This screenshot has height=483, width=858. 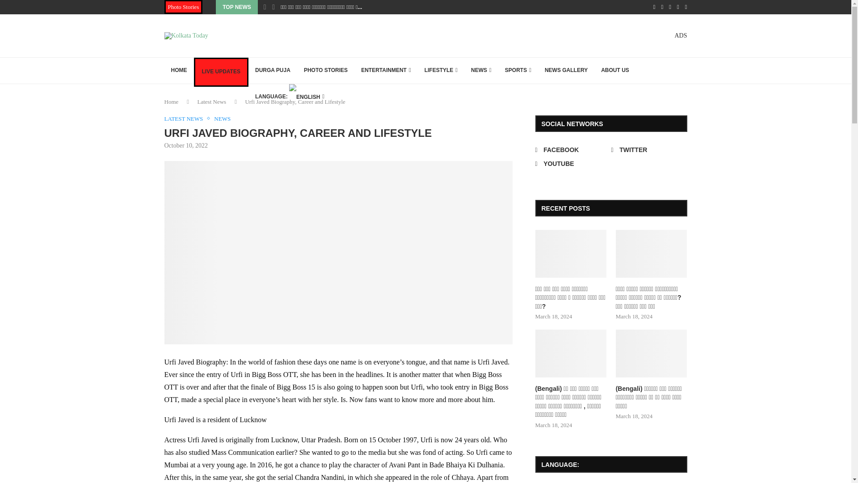 What do you see at coordinates (273, 71) in the screenshot?
I see `DURGA PUJA` at bounding box center [273, 71].